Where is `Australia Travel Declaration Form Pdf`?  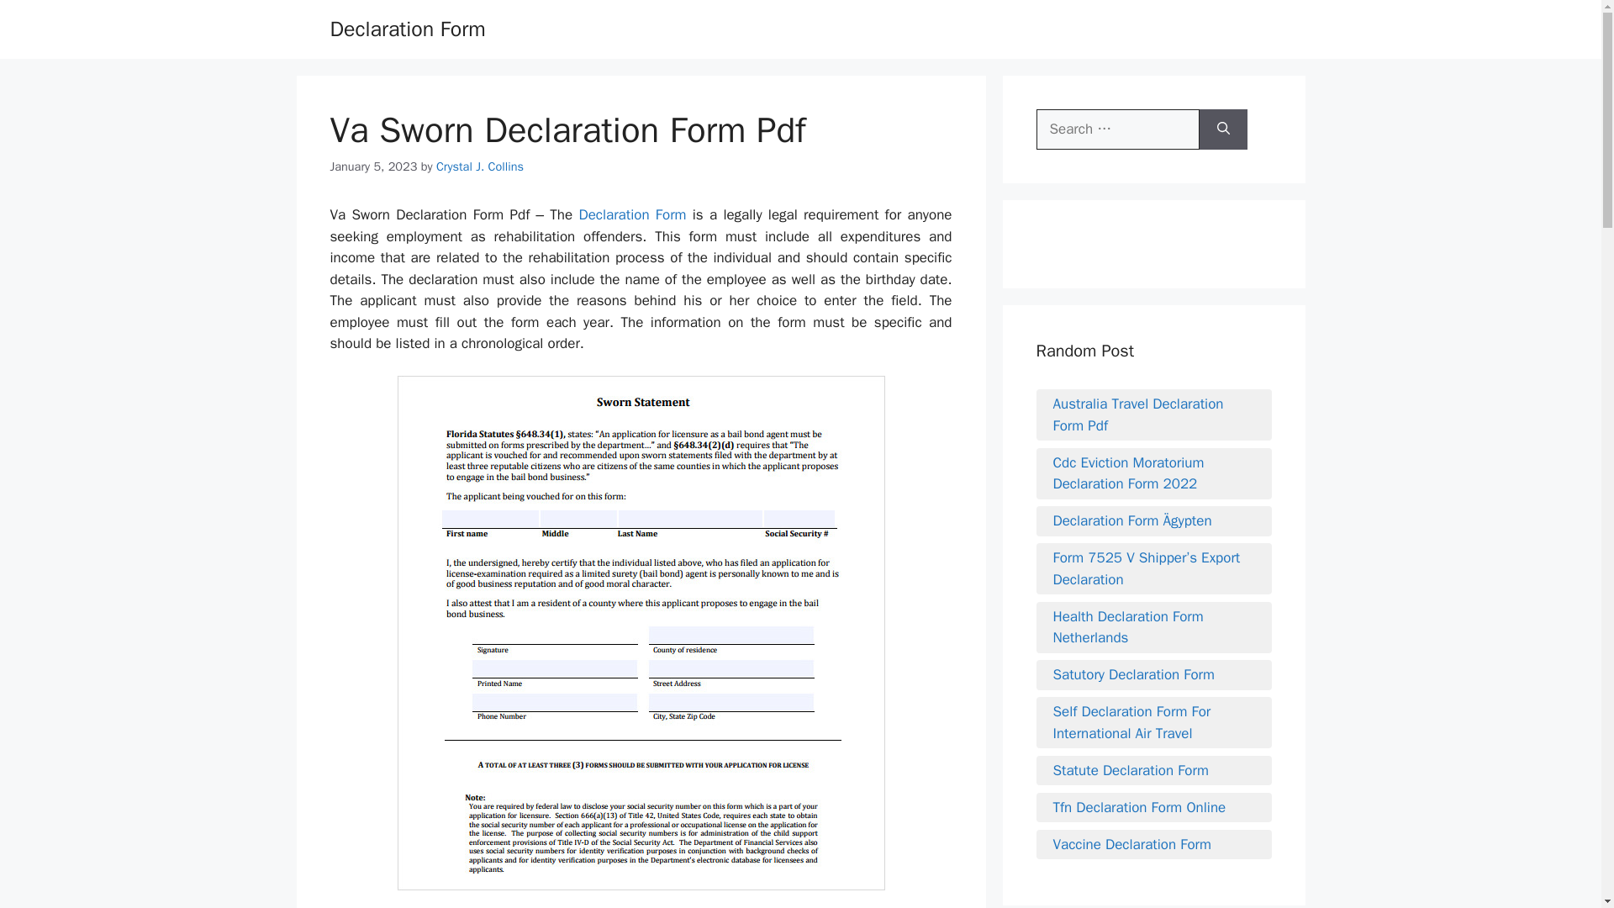 Australia Travel Declaration Form Pdf is located at coordinates (1153, 414).